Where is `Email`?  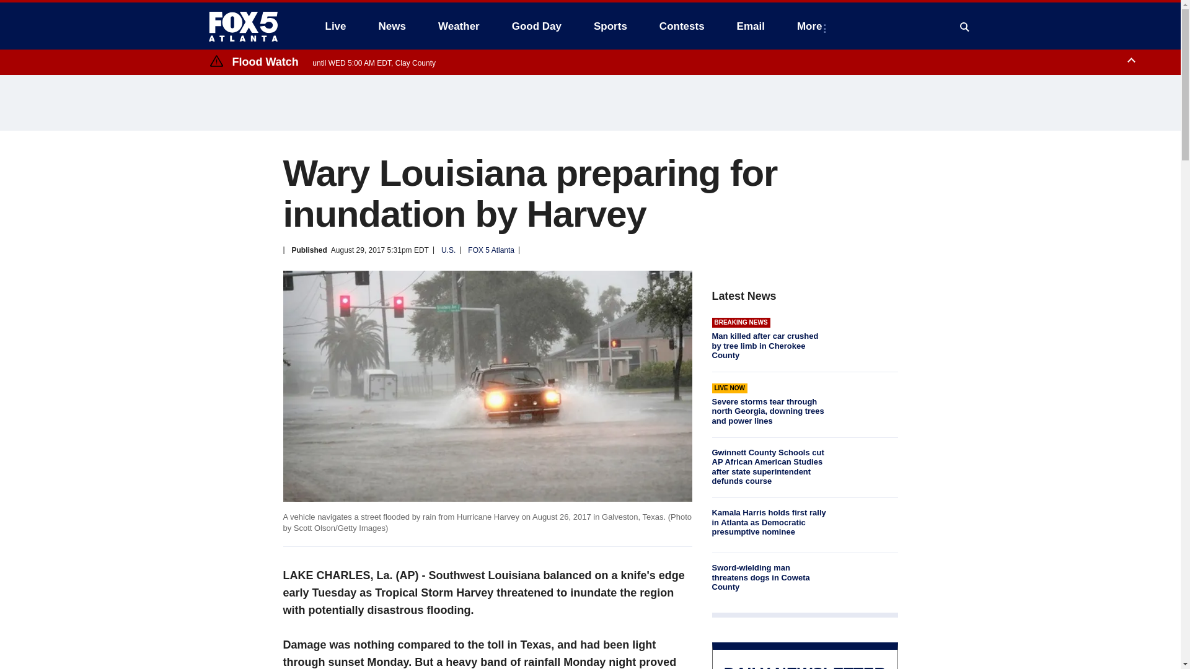
Email is located at coordinates (751, 26).